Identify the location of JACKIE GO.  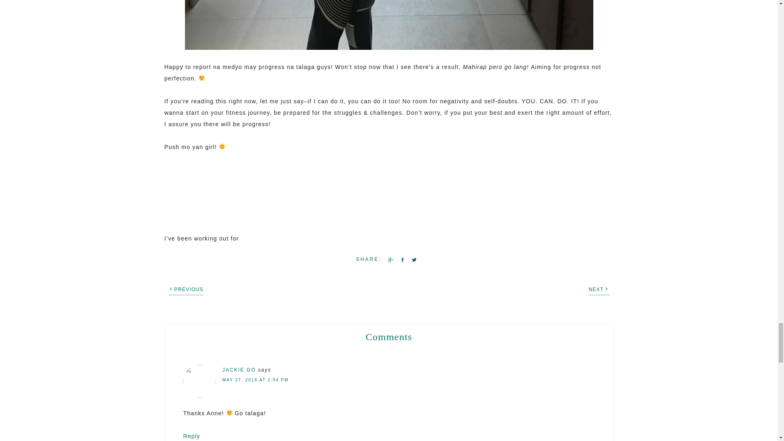
(238, 370).